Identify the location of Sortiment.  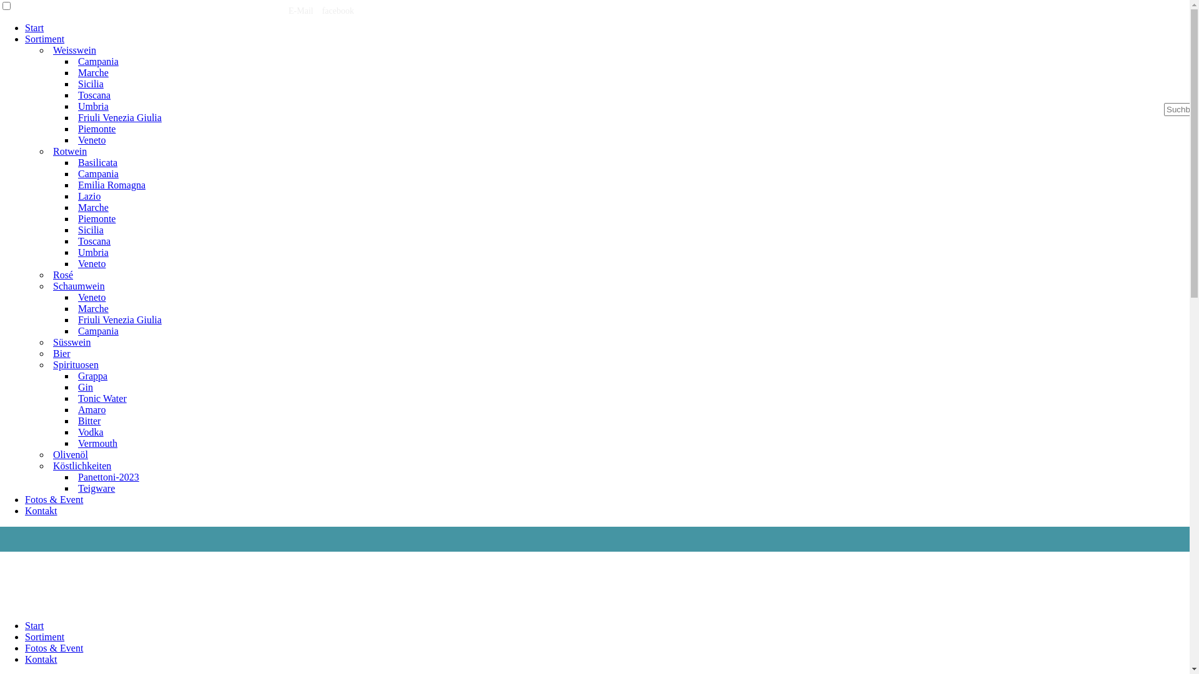
(45, 637).